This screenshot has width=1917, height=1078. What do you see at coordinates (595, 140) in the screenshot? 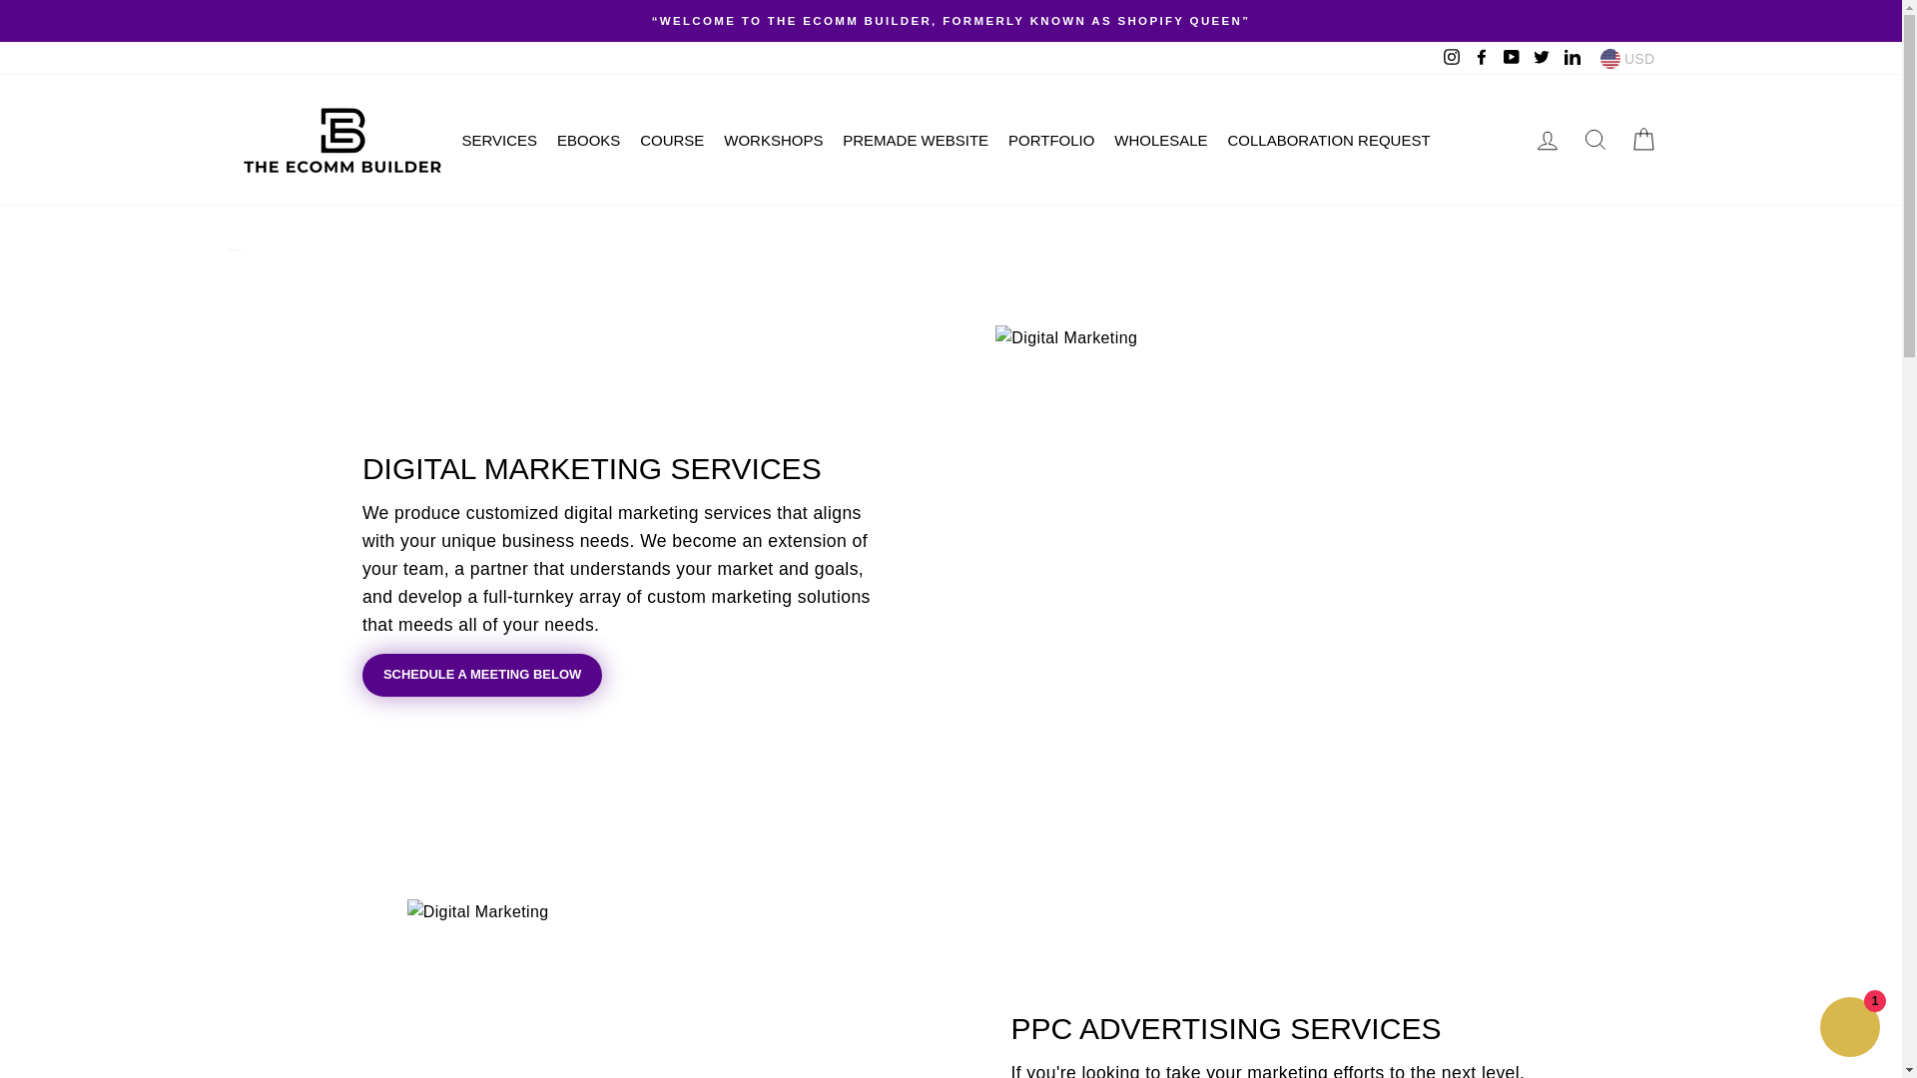
I see `EBOOKS` at bounding box center [595, 140].